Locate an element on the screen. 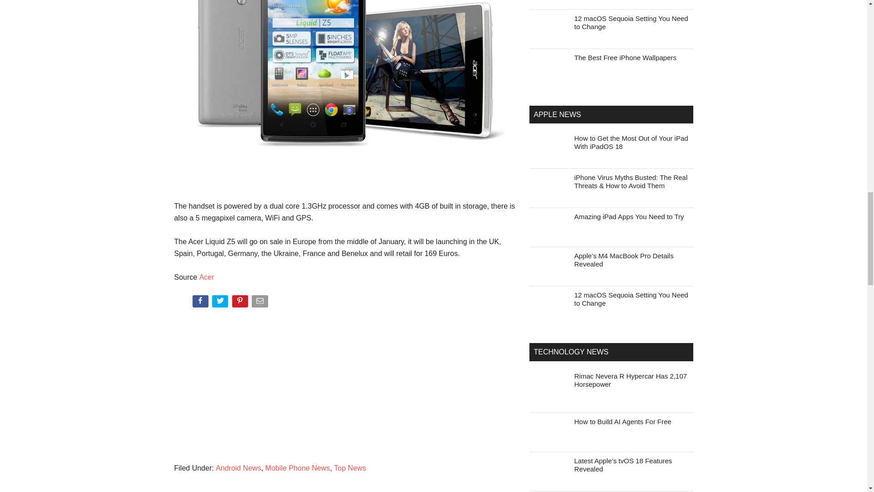  Share on Facebook is located at coordinates (201, 303).